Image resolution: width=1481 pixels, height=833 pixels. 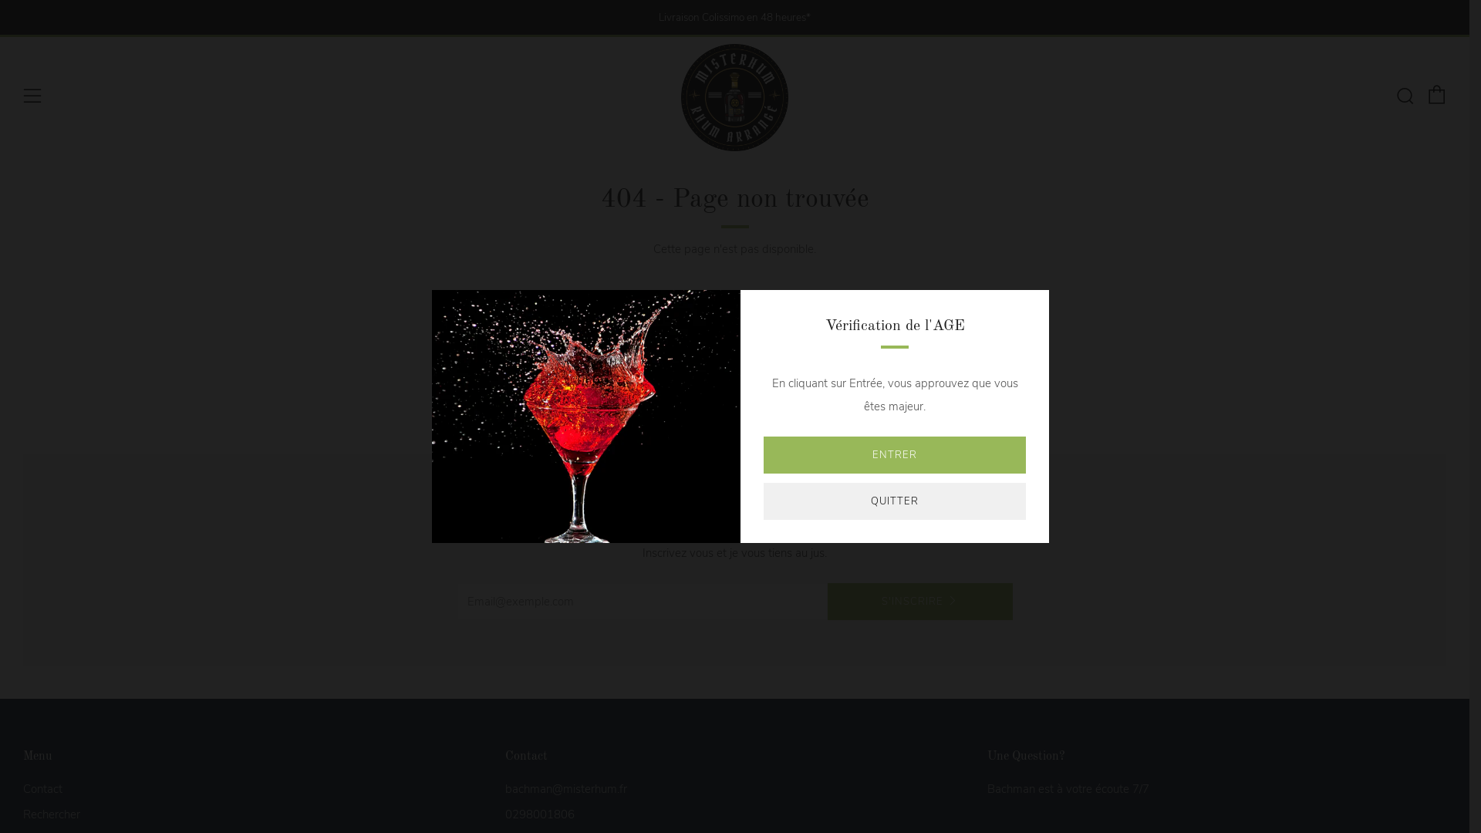 What do you see at coordinates (734, 403) in the screenshot?
I see `CONTINUER VOS ACHATS` at bounding box center [734, 403].